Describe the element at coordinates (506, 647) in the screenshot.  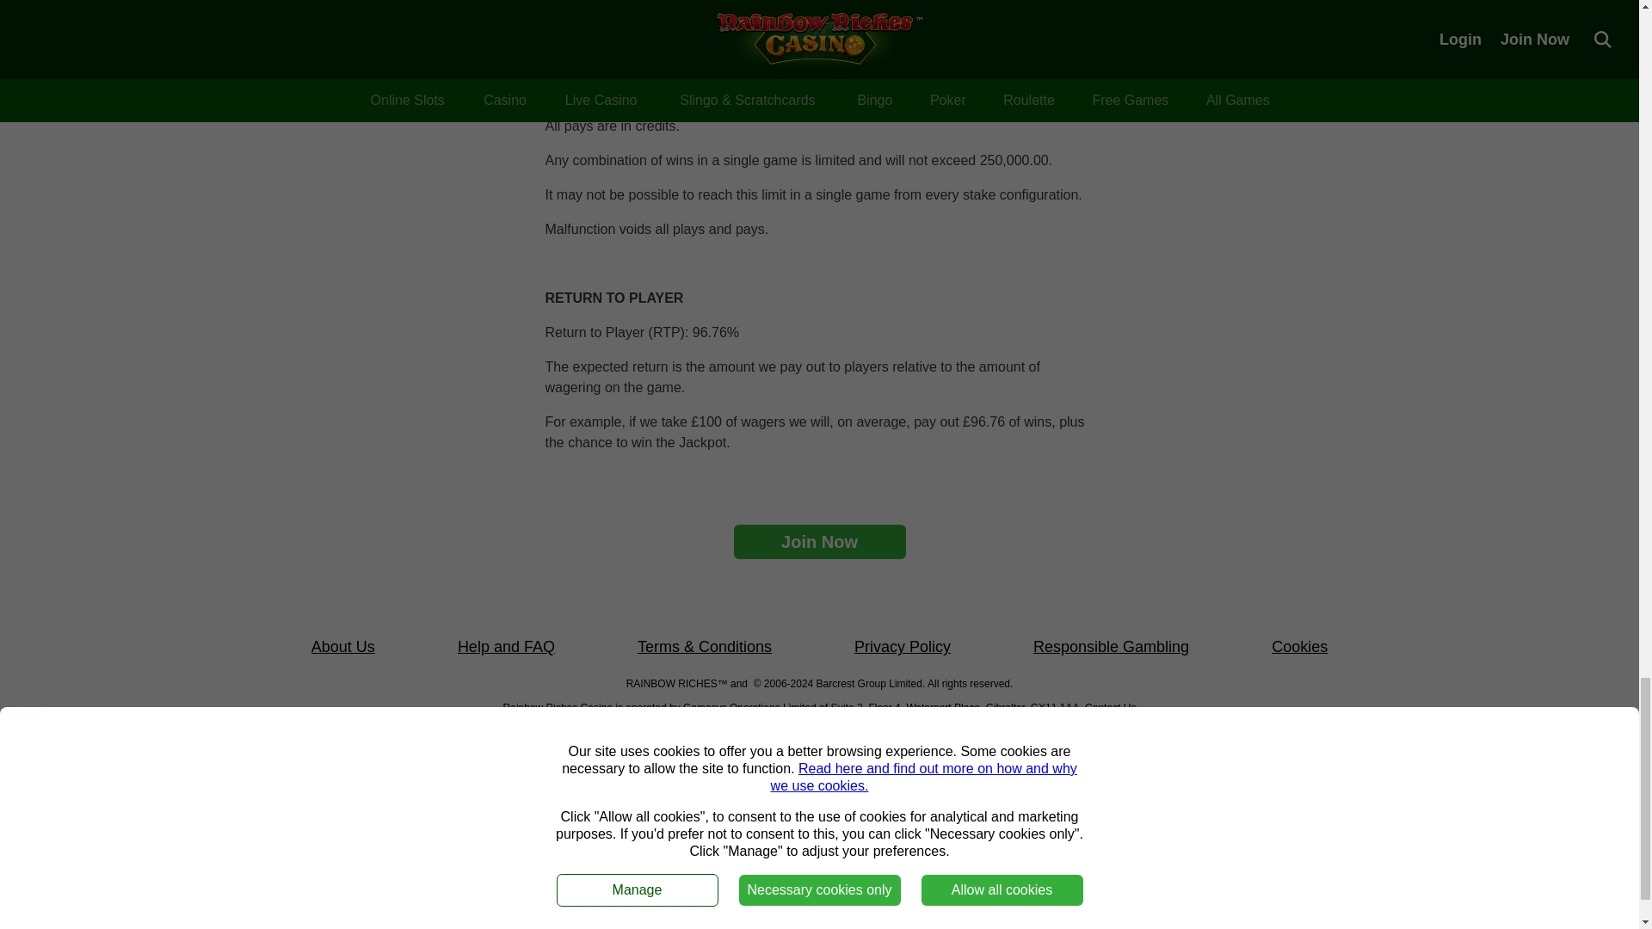
I see `Help and FAQ` at that location.